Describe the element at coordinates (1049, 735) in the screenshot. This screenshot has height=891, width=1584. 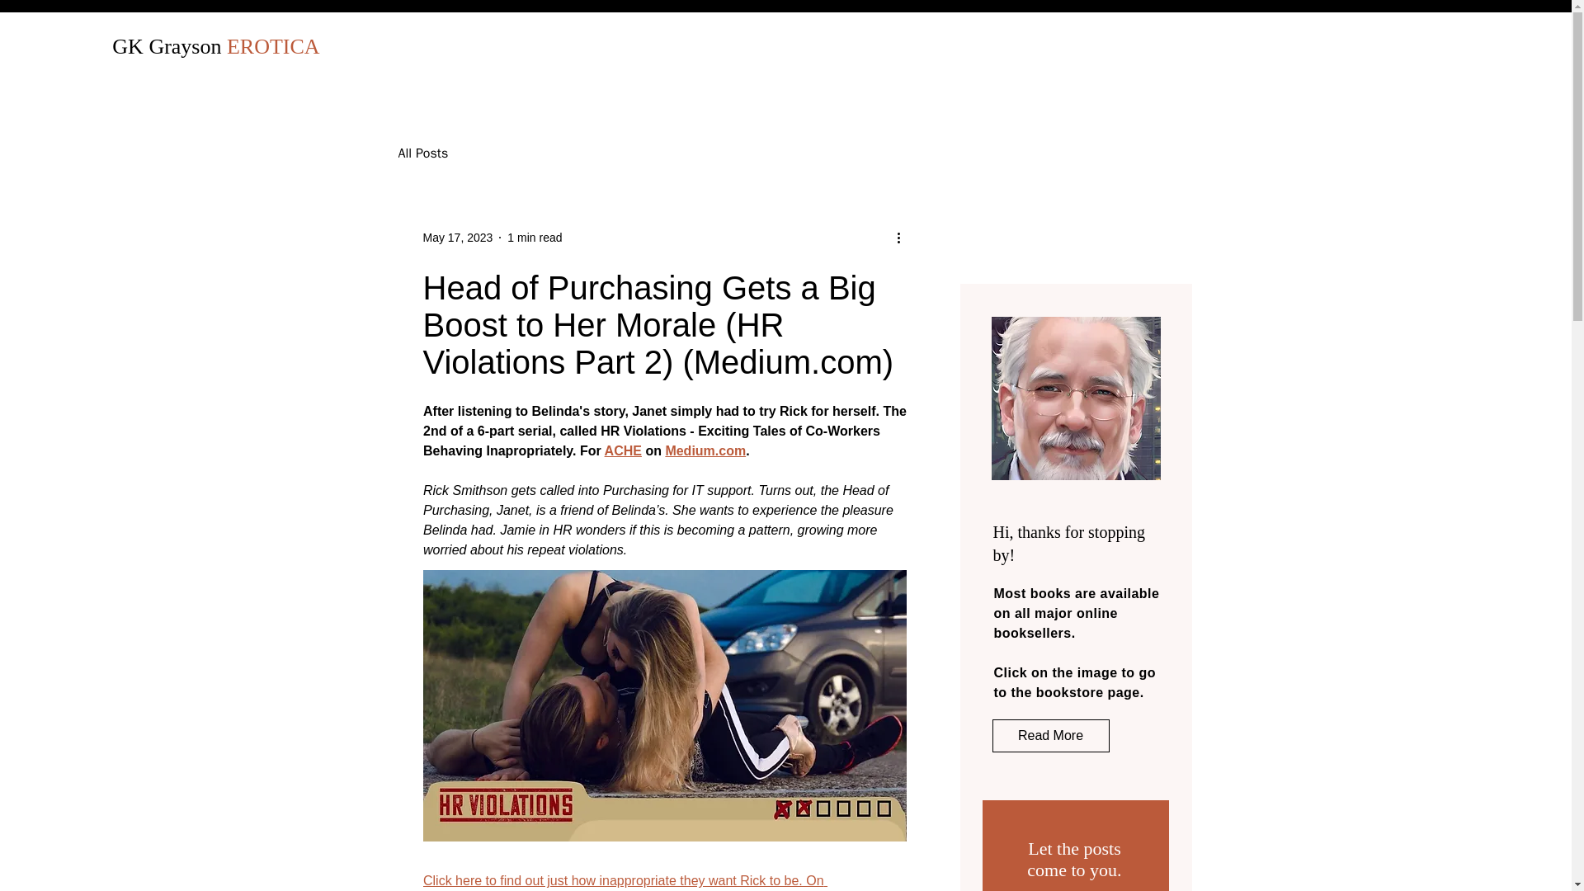
I see `Read More` at that location.